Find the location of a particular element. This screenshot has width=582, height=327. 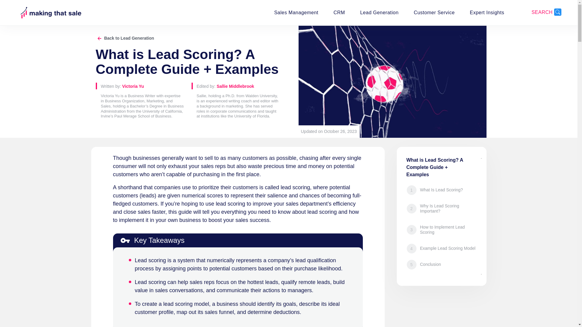

Posts by Sallie Middlebrook is located at coordinates (235, 86).